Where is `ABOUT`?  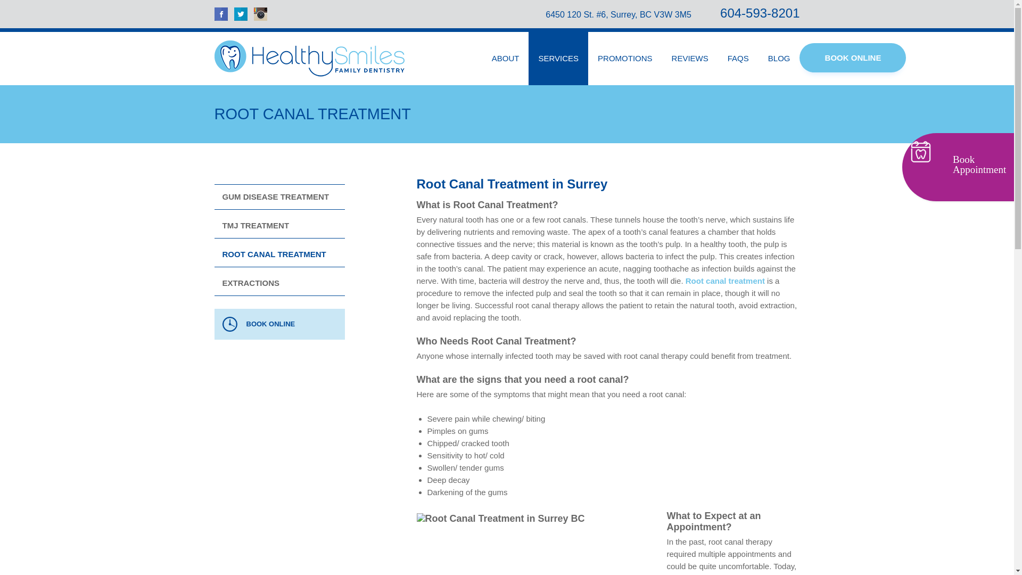
ABOUT is located at coordinates (506, 59).